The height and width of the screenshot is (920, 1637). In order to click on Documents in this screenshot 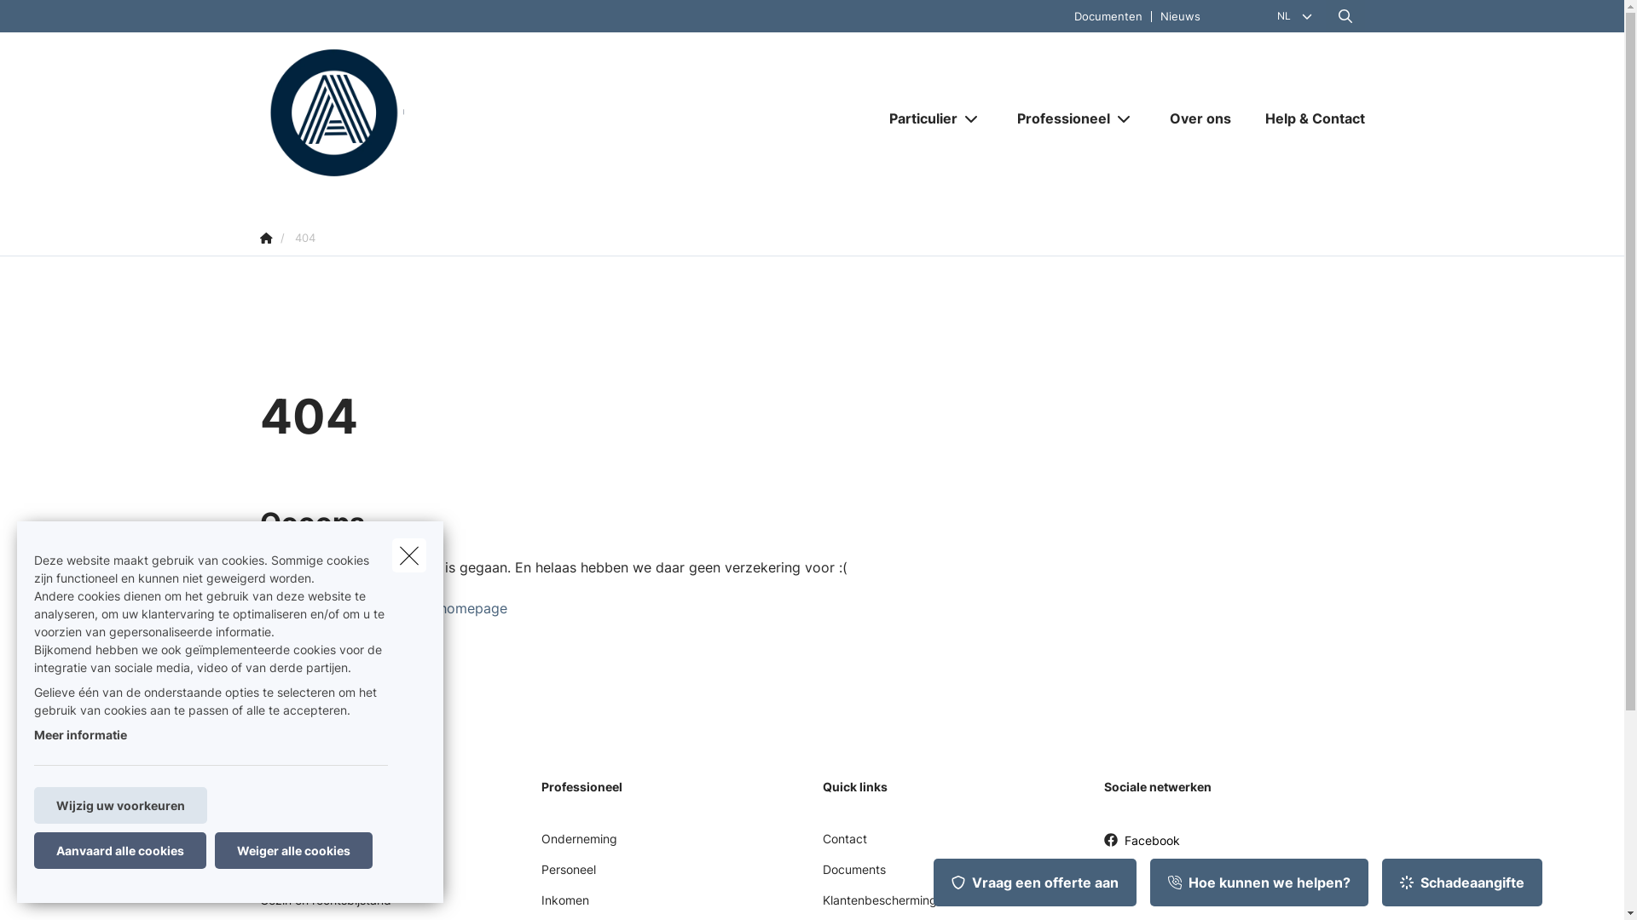, I will do `click(853, 876)`.